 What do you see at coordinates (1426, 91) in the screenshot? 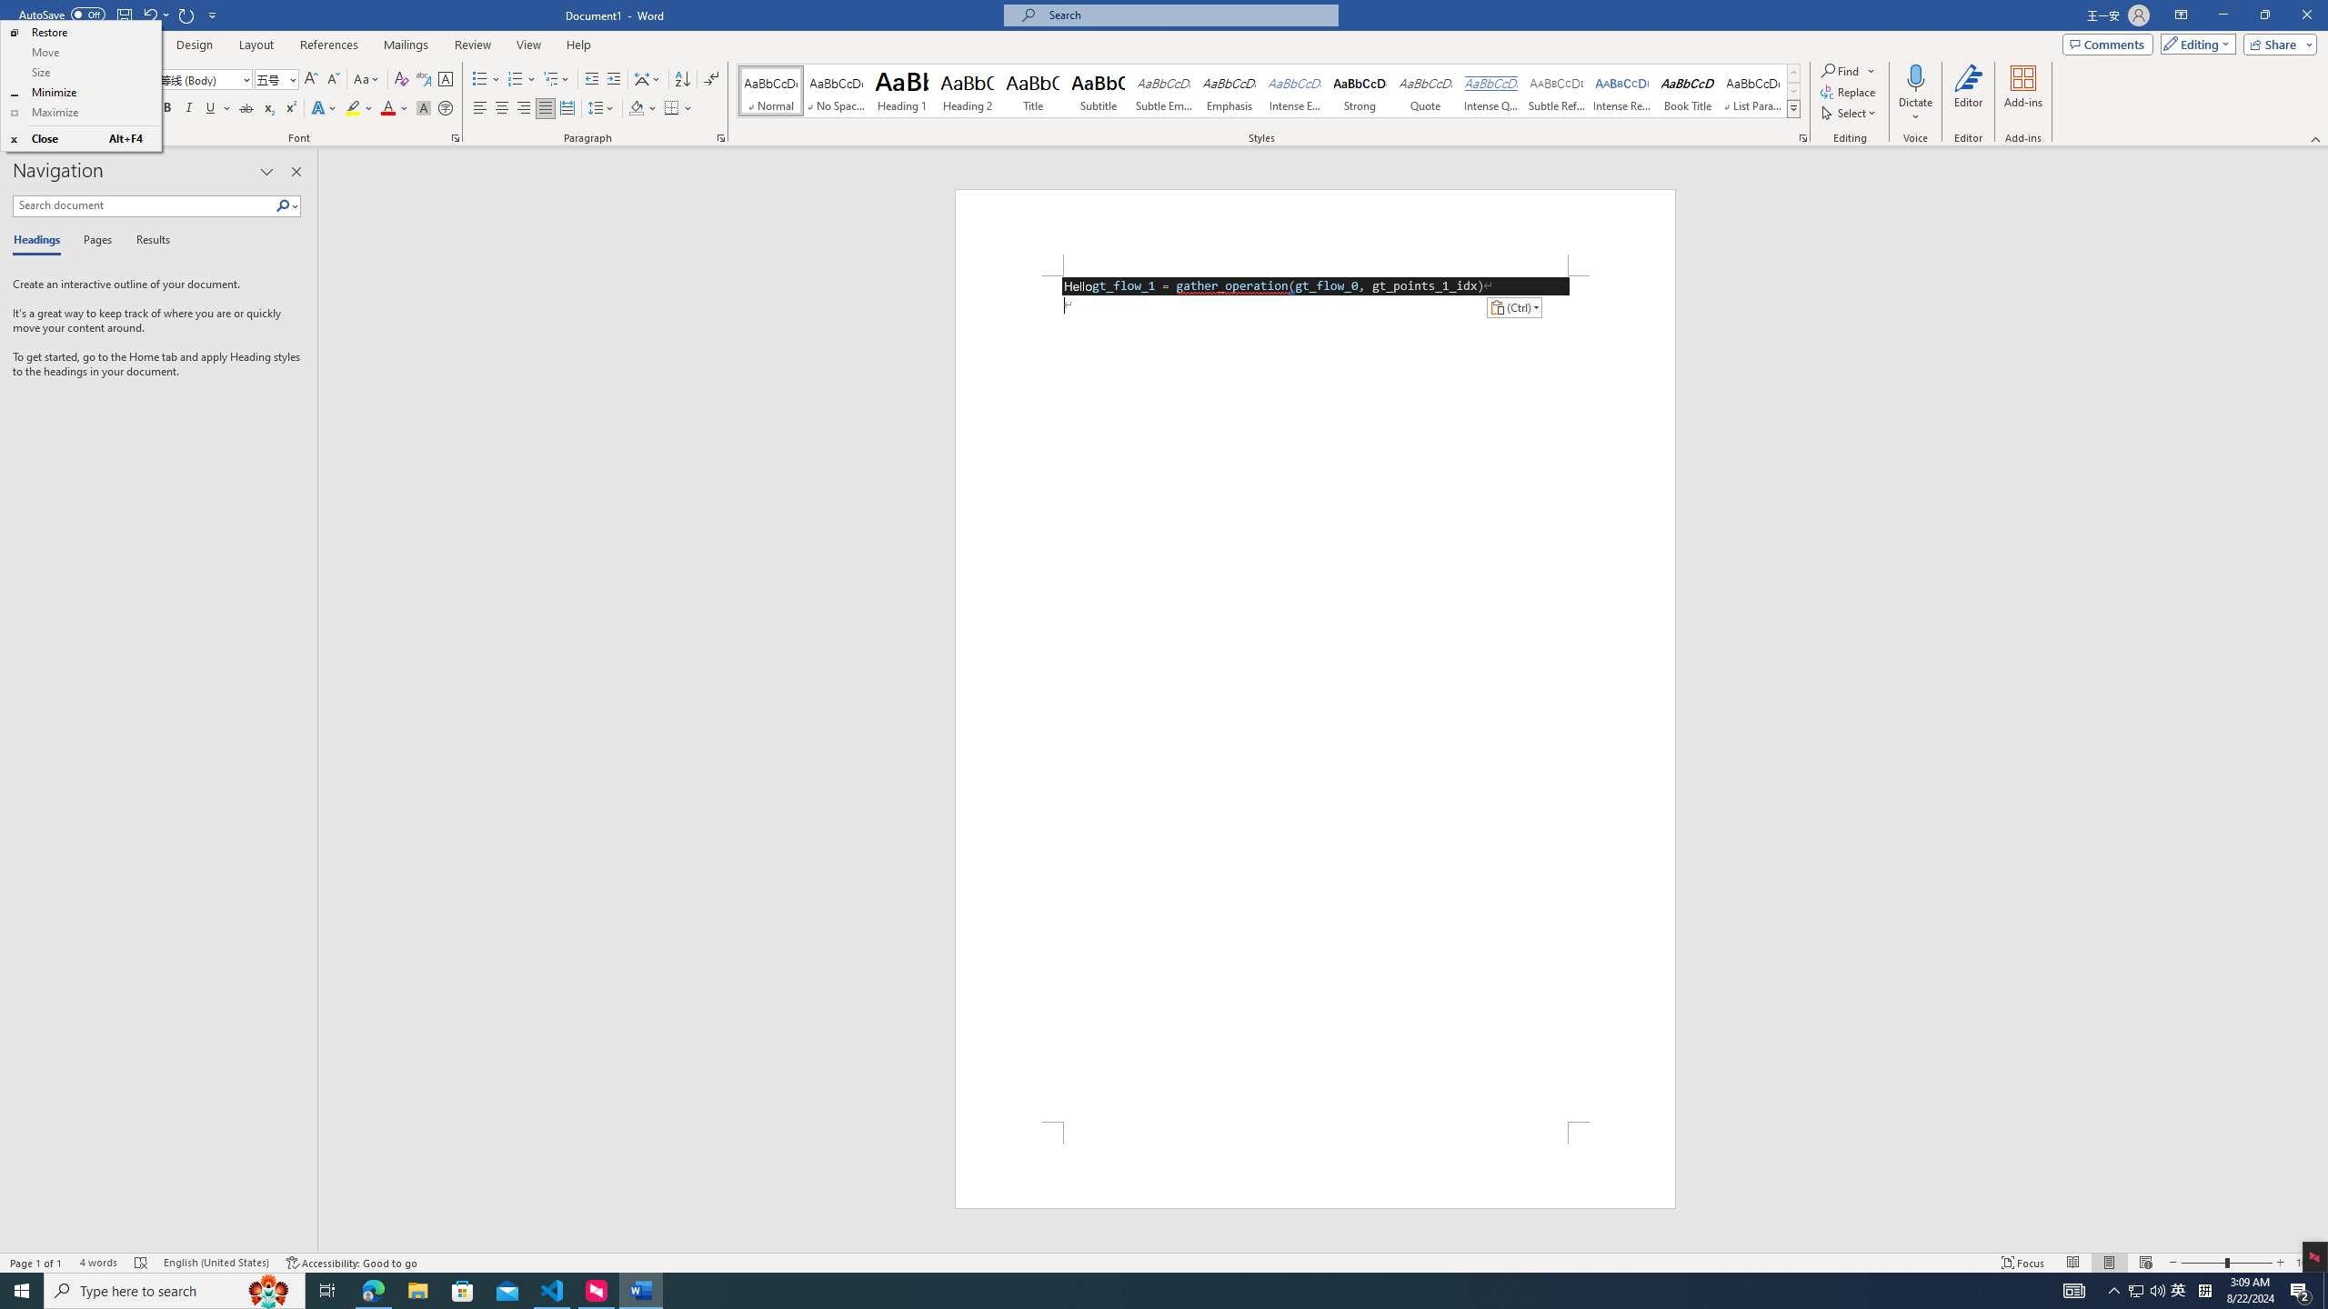
I see `Quote` at bounding box center [1426, 91].